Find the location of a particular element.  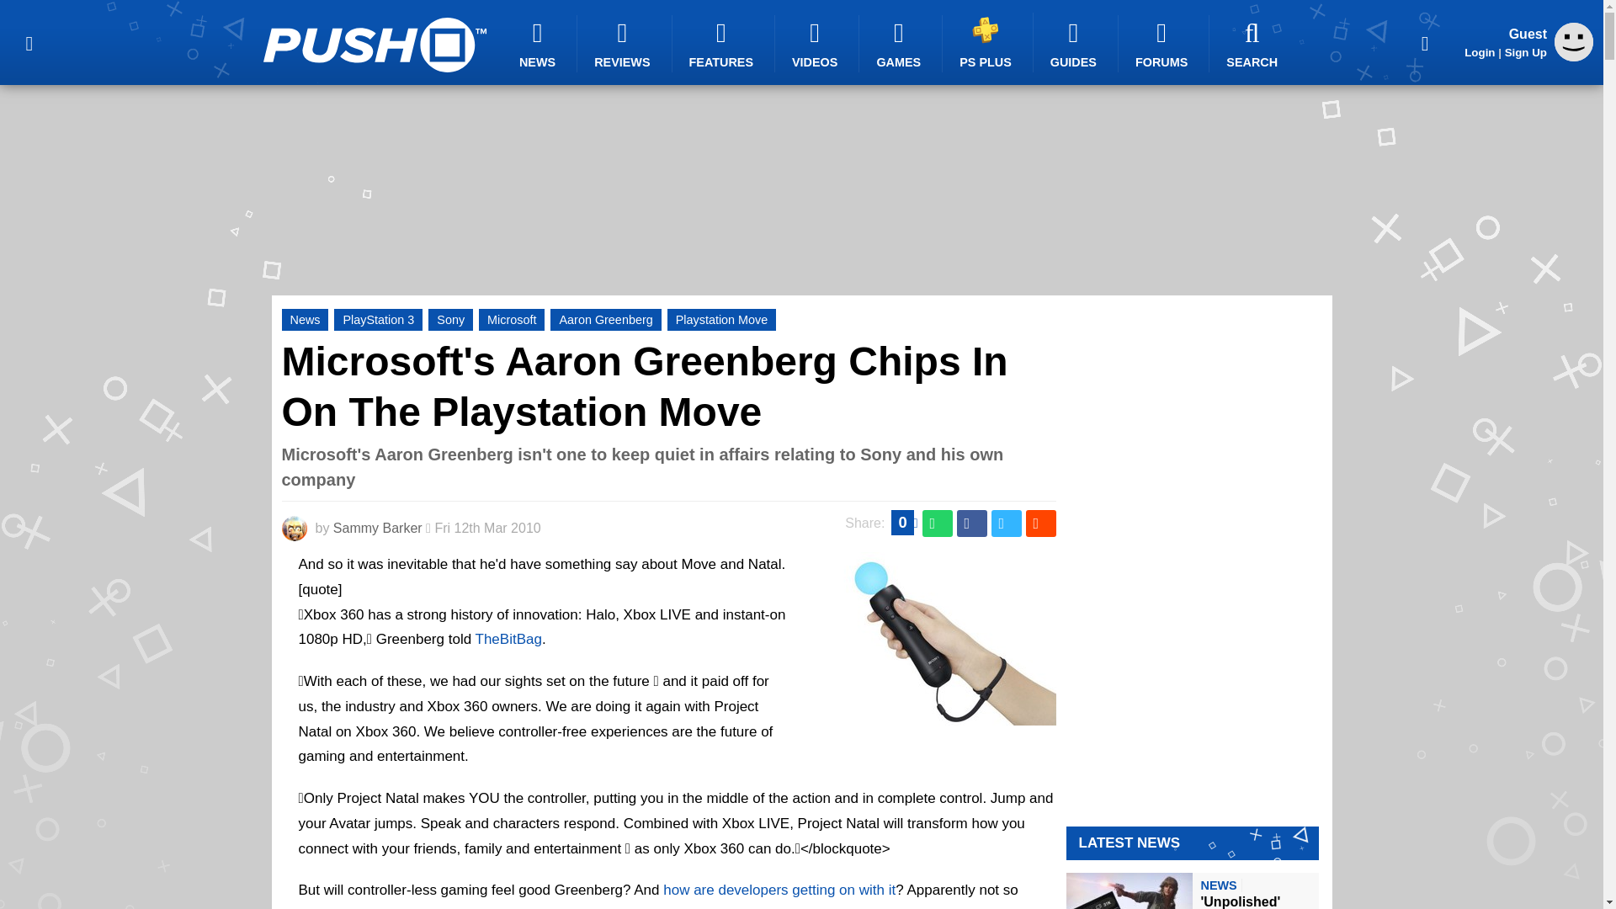

FEATURES is located at coordinates (724, 44).